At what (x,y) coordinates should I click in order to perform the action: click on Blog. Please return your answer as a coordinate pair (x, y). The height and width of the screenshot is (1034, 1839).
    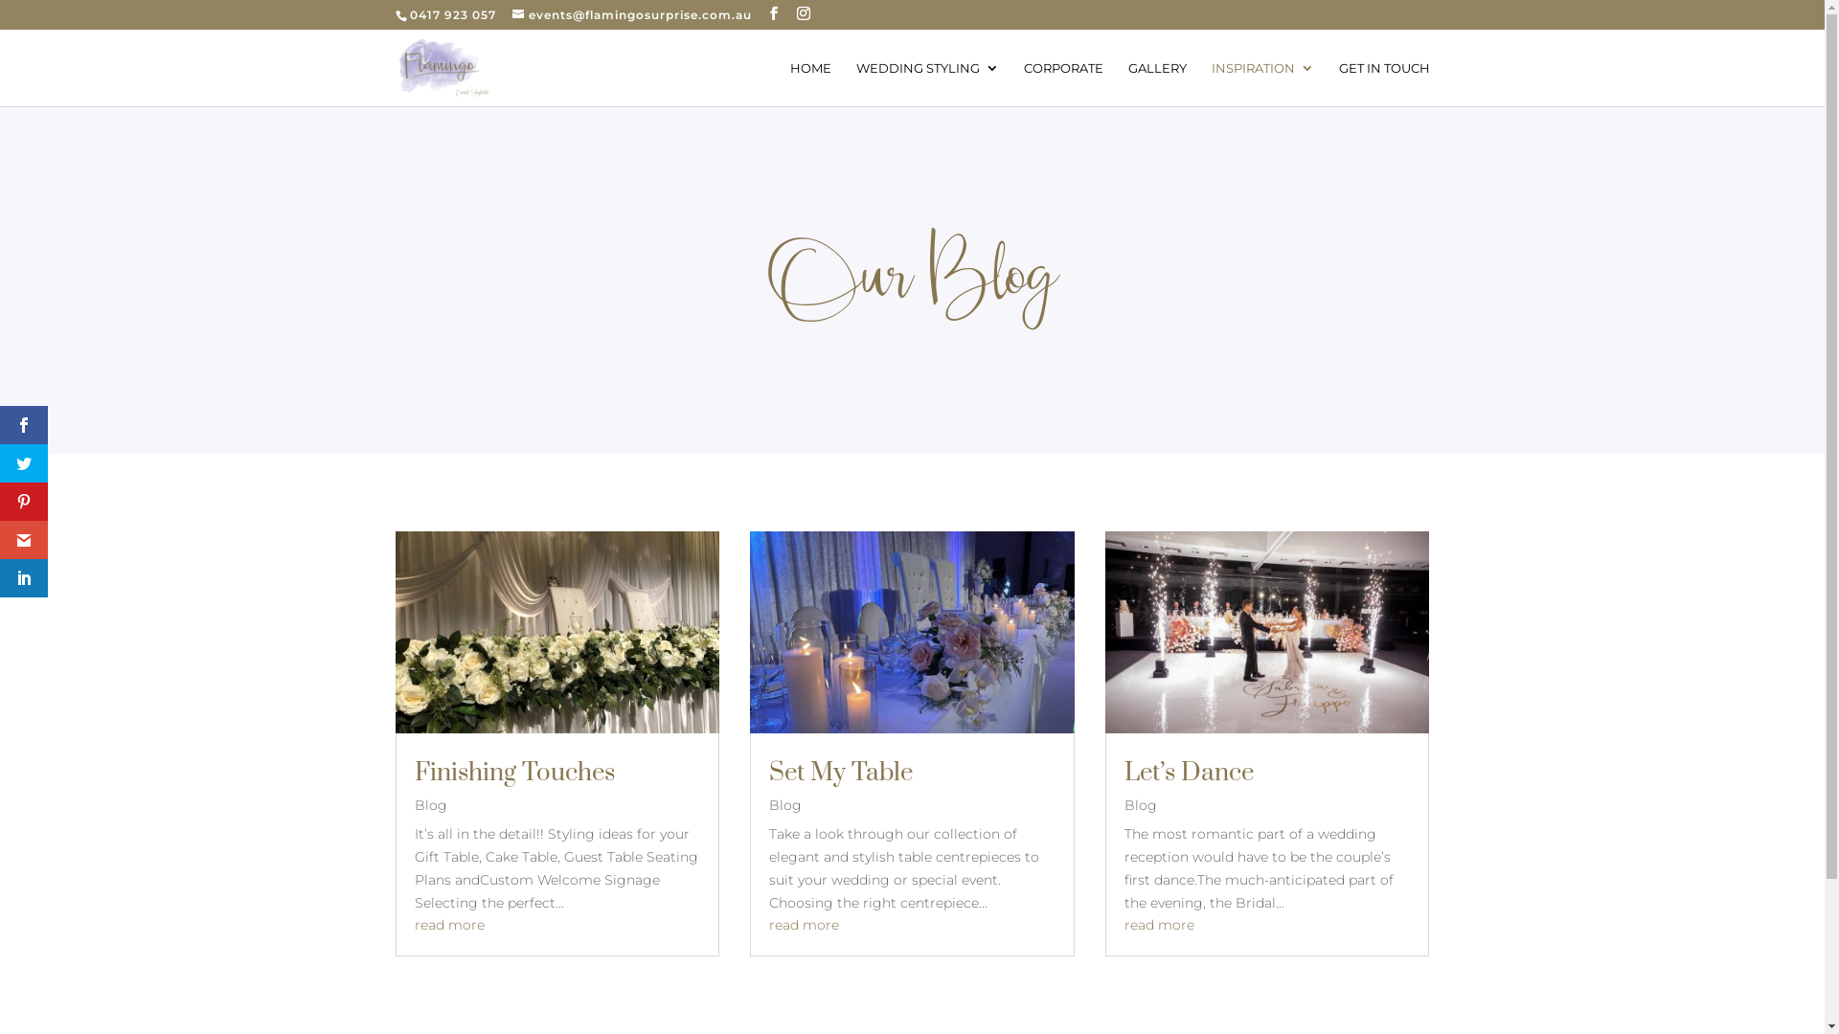
    Looking at the image, I should click on (1141, 805).